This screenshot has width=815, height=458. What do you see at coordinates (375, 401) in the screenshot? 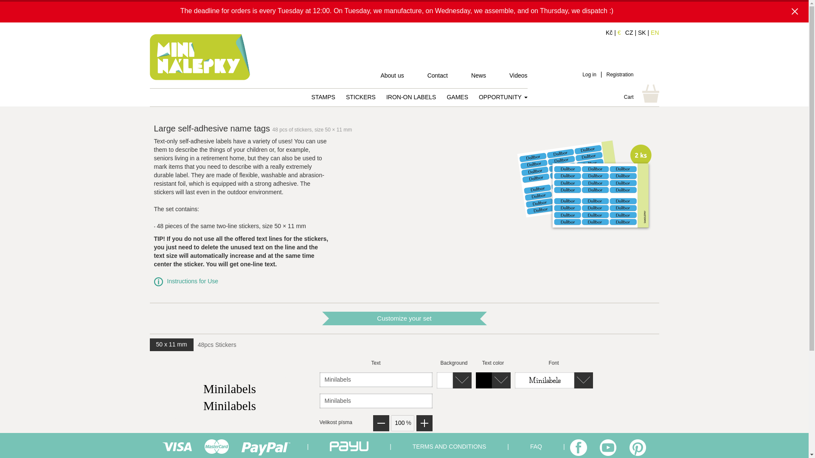
I see `Minilabels` at bounding box center [375, 401].